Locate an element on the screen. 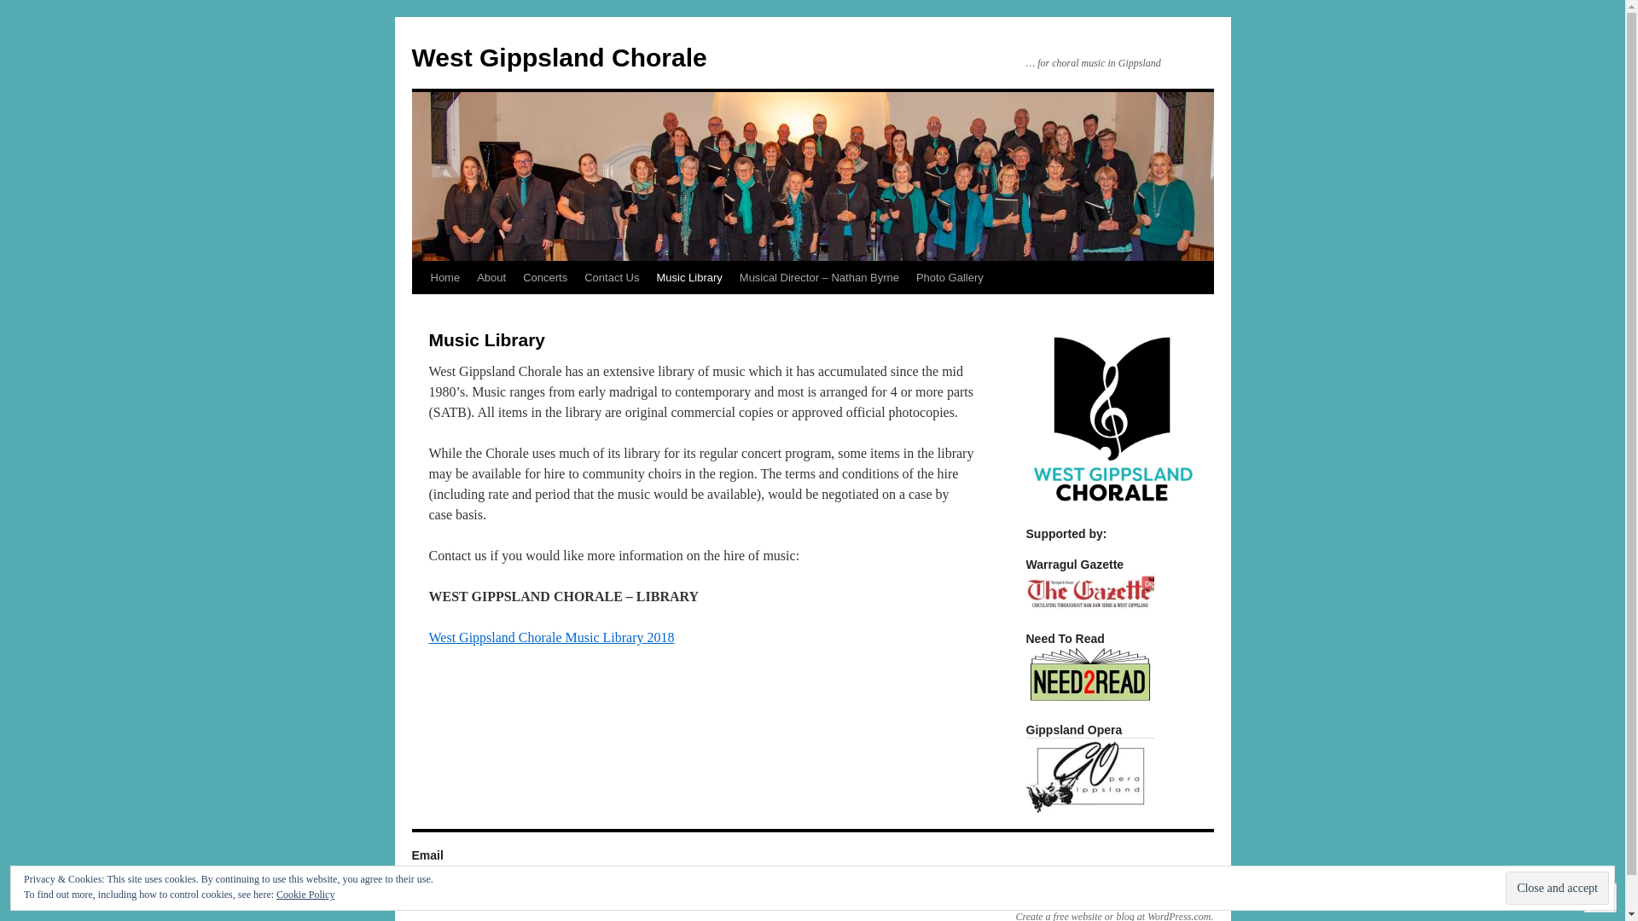 This screenshot has width=1638, height=921. Photo Gallery is located at coordinates (950, 278).